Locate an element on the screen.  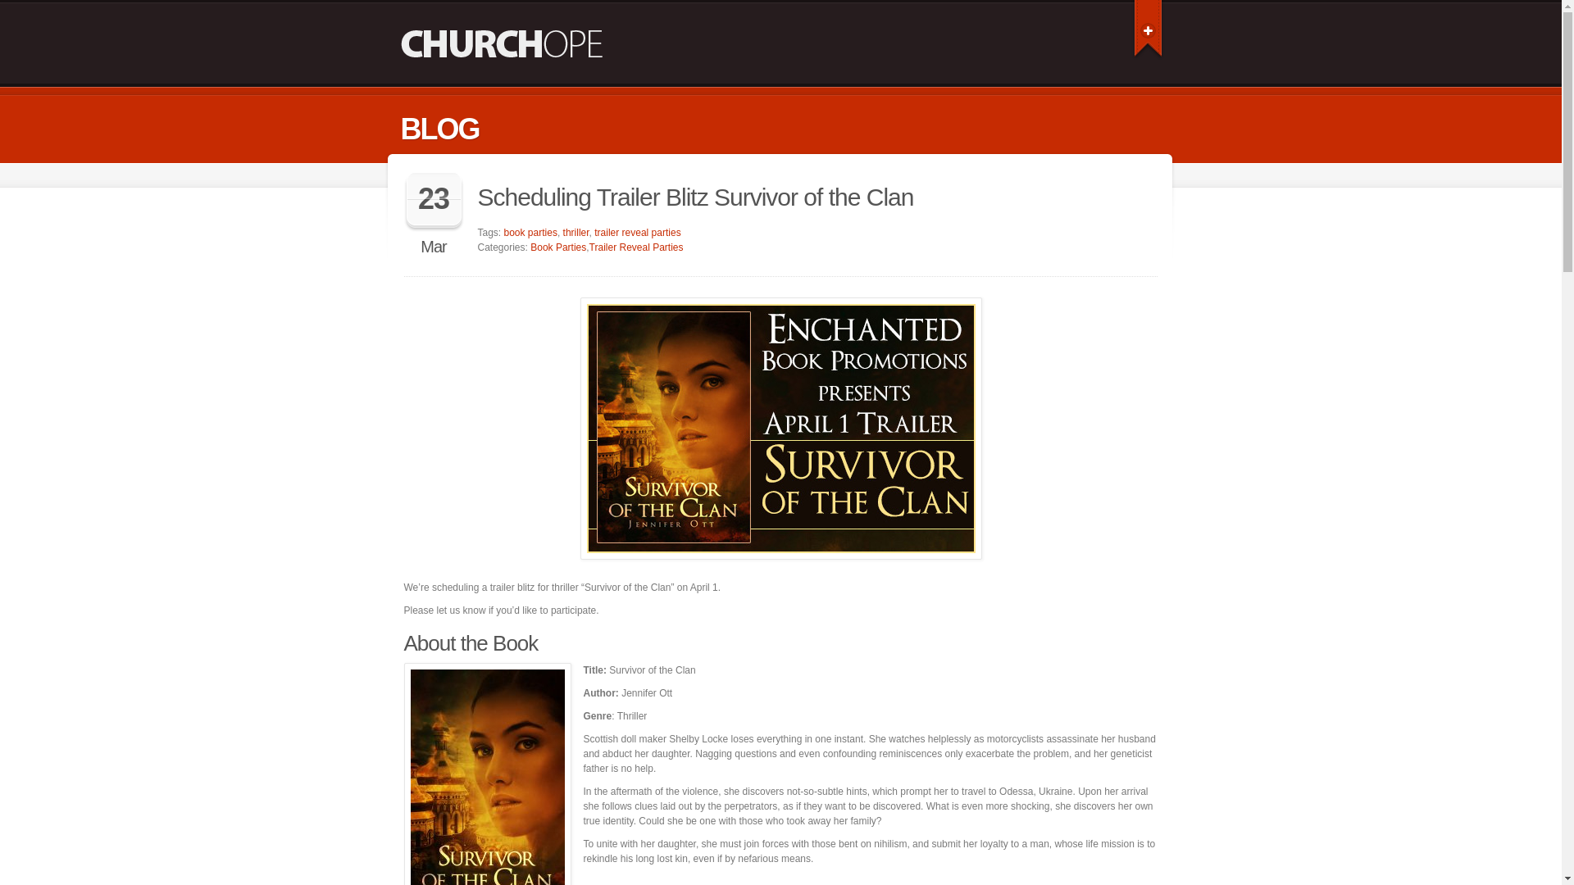
book parties is located at coordinates (530, 232).